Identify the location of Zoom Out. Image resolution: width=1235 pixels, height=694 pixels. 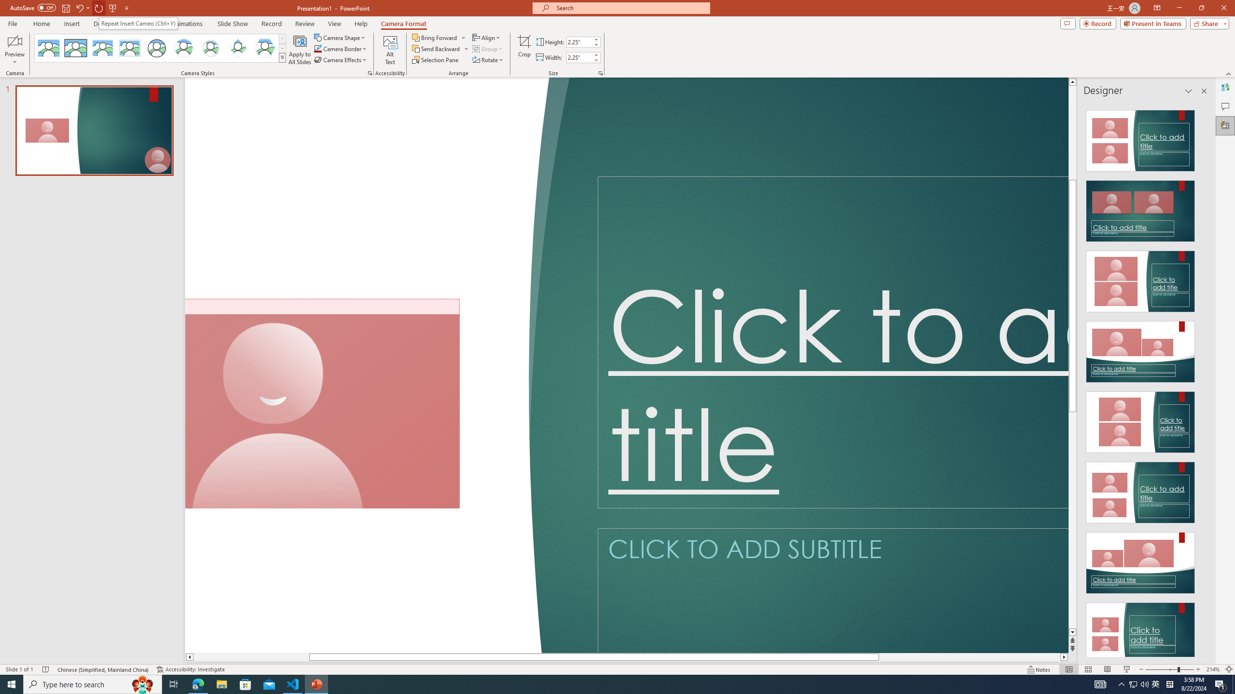
(1162, 669).